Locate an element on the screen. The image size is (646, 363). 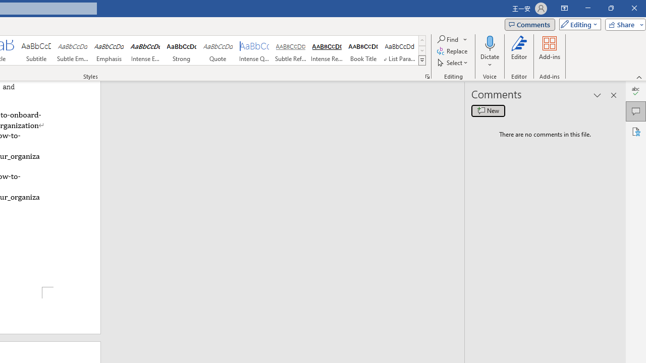
Editing is located at coordinates (577, 24).